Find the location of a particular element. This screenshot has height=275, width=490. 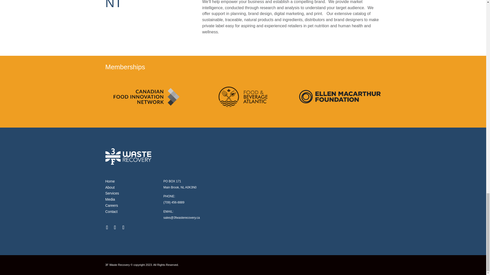

FooterLogo is located at coordinates (128, 156).